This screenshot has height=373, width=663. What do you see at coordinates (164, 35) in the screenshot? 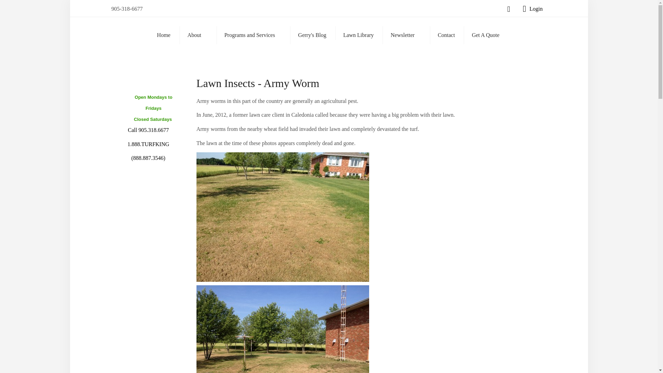
I see `Home` at bounding box center [164, 35].